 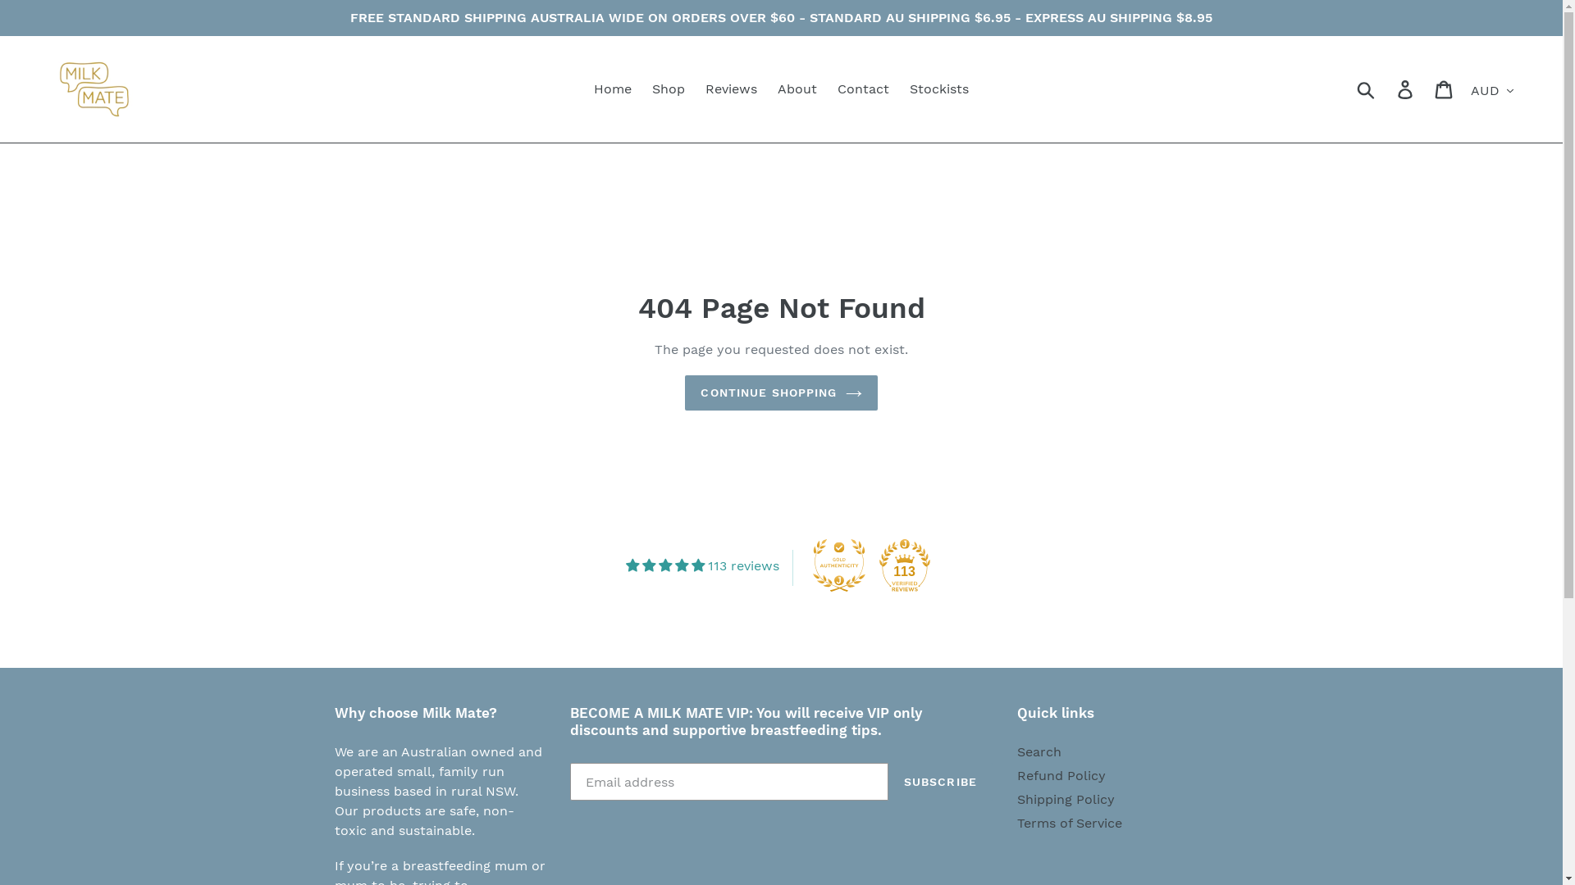 What do you see at coordinates (797, 89) in the screenshot?
I see `About` at bounding box center [797, 89].